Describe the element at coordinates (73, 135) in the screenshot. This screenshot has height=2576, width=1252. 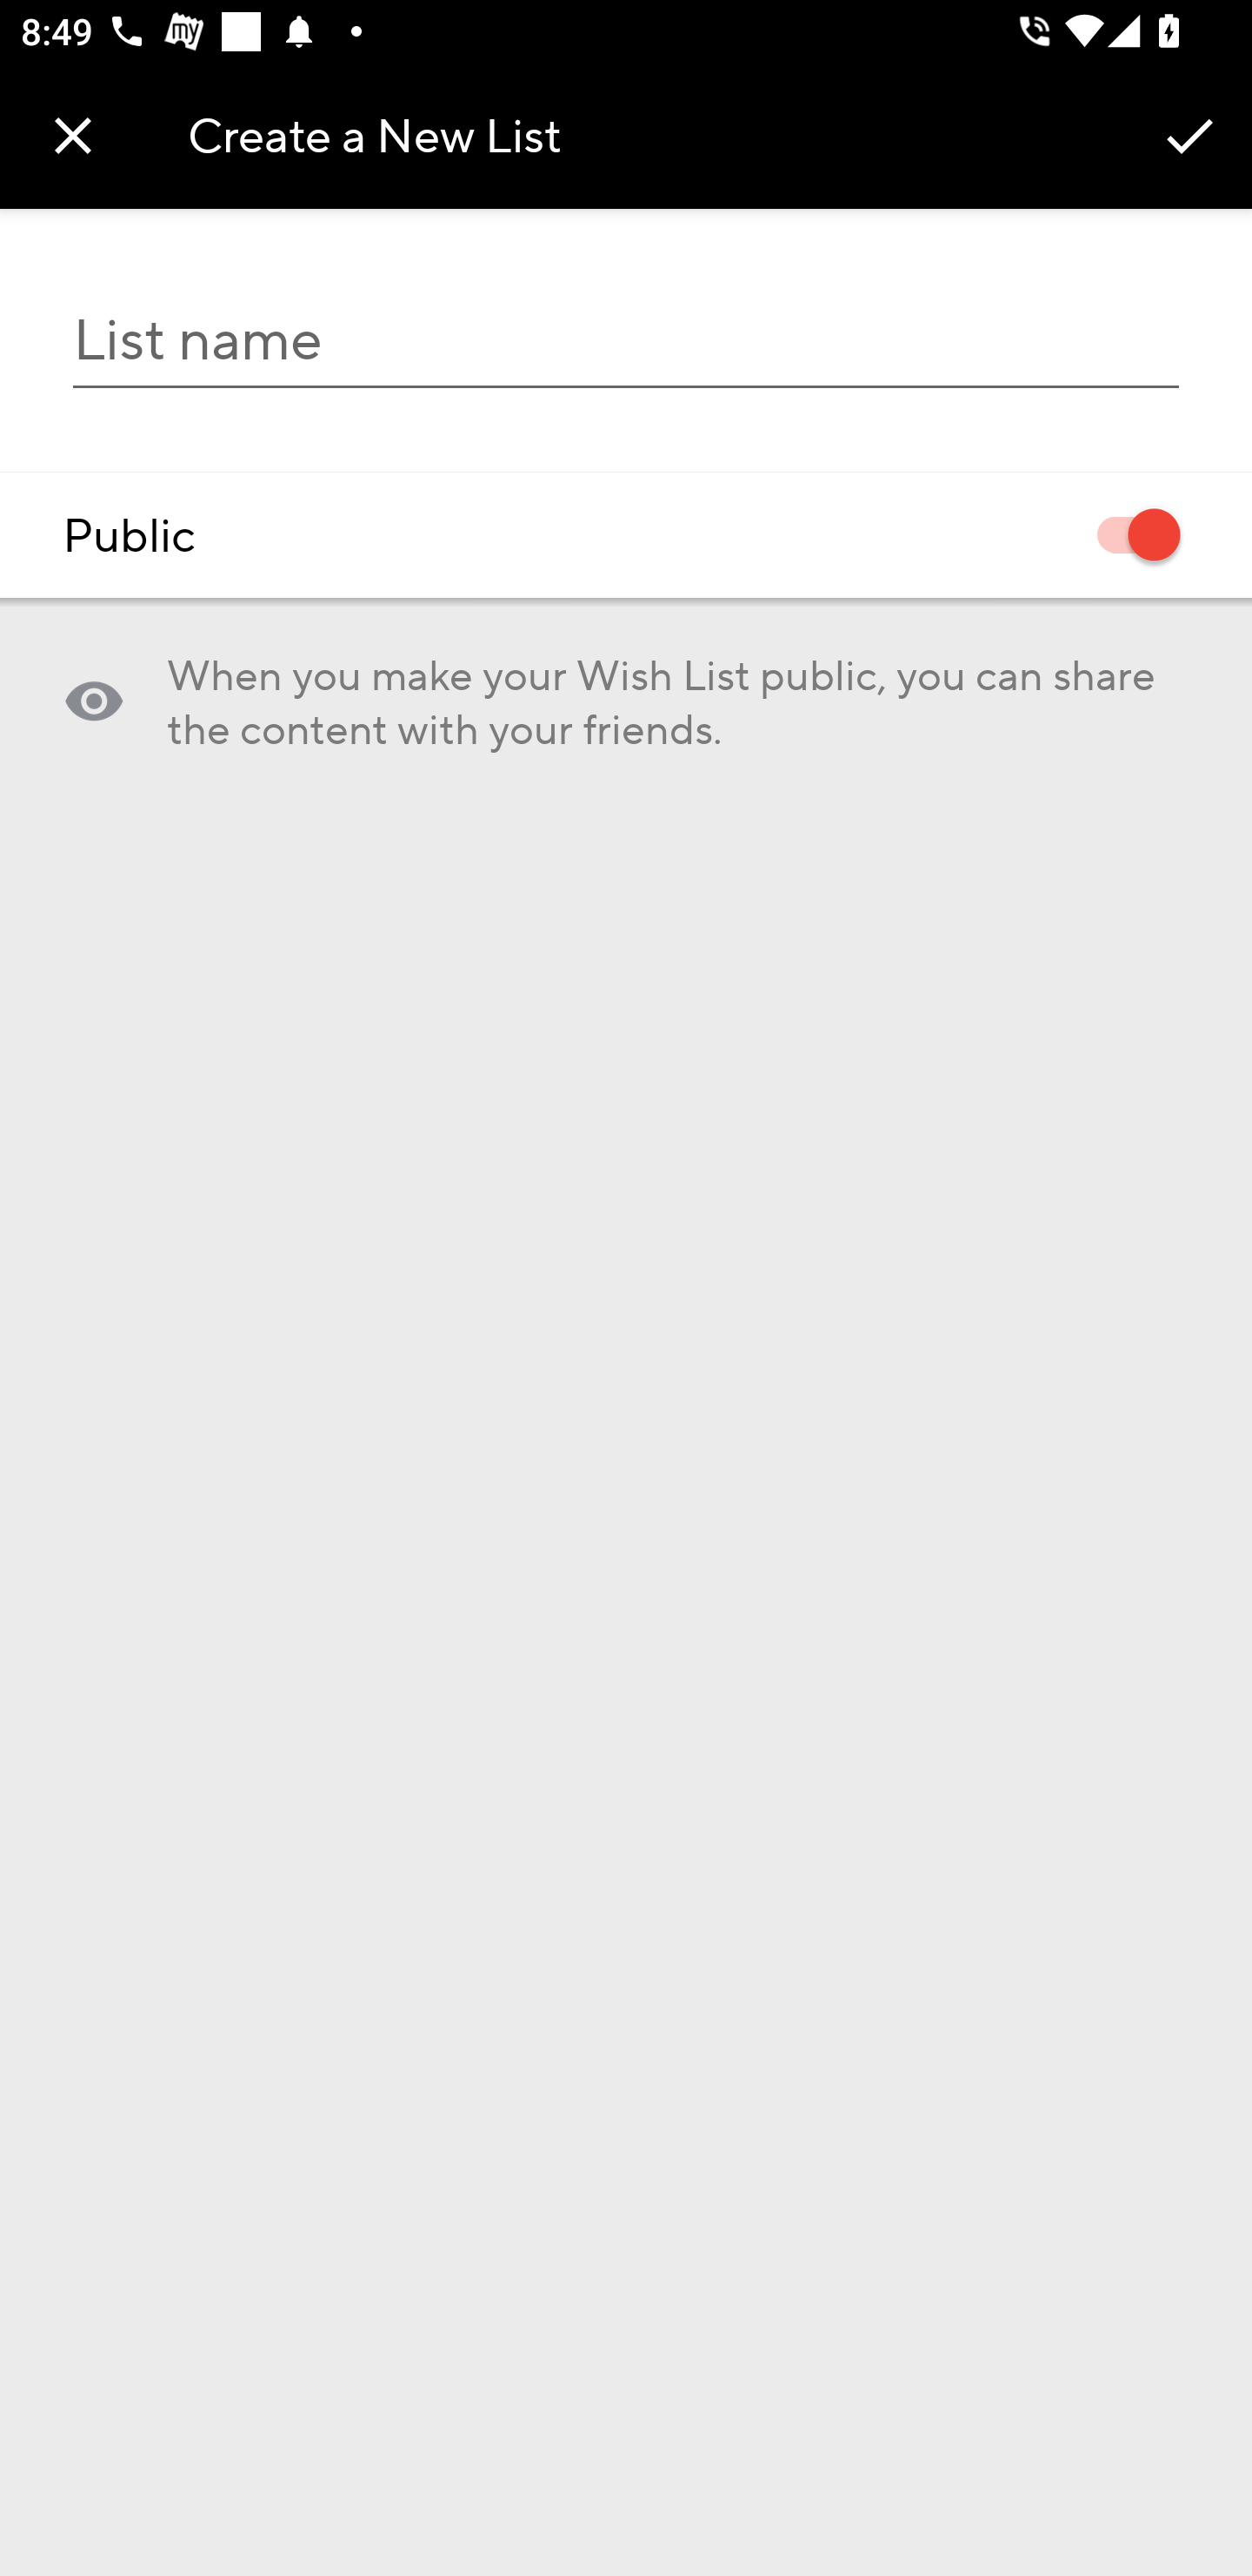
I see `Navigate up` at that location.